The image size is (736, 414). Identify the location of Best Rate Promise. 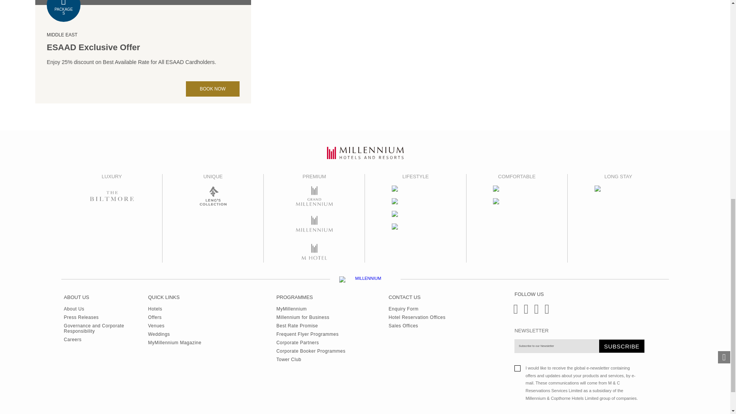
(310, 324).